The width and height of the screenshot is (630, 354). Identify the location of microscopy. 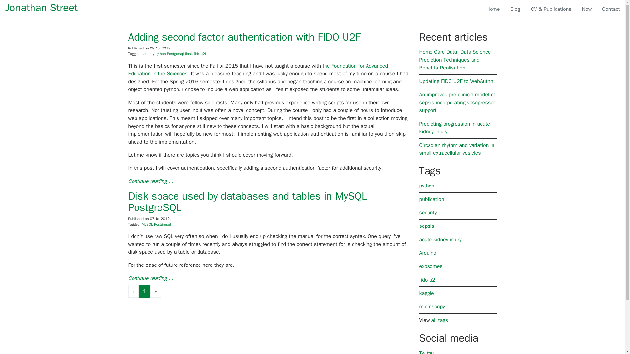
(432, 307).